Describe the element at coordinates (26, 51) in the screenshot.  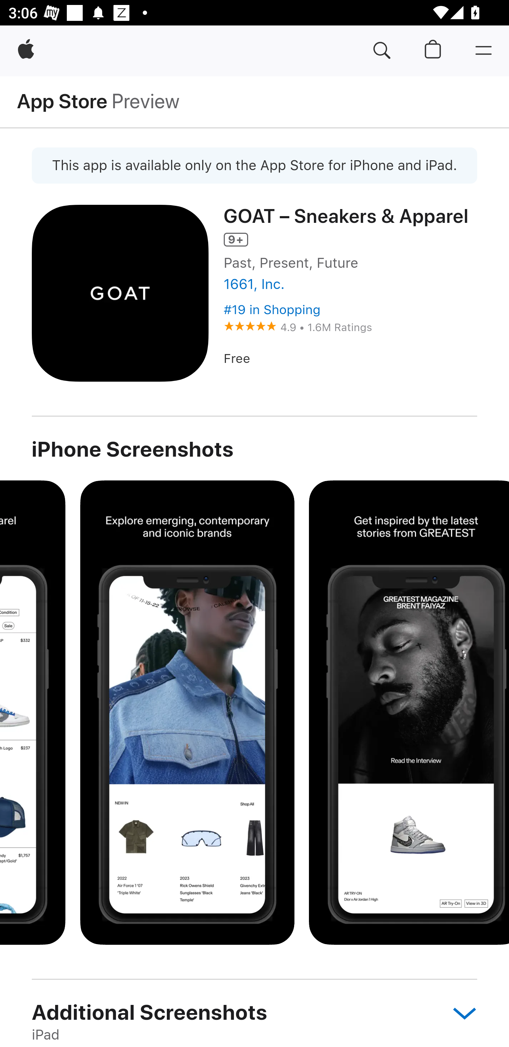
I see `Apple` at that location.